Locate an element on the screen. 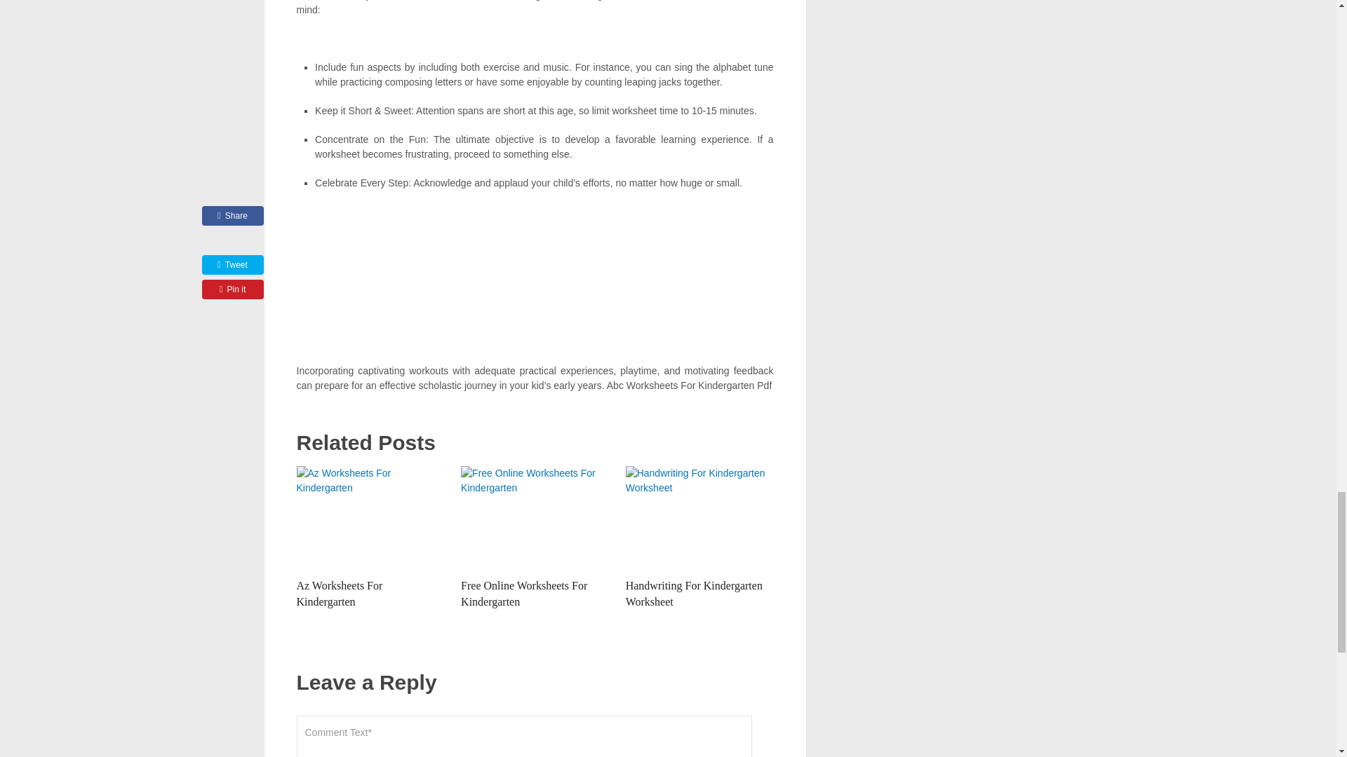 The width and height of the screenshot is (1347, 757). Az Worksheets For Kindergarten is located at coordinates (340, 593).